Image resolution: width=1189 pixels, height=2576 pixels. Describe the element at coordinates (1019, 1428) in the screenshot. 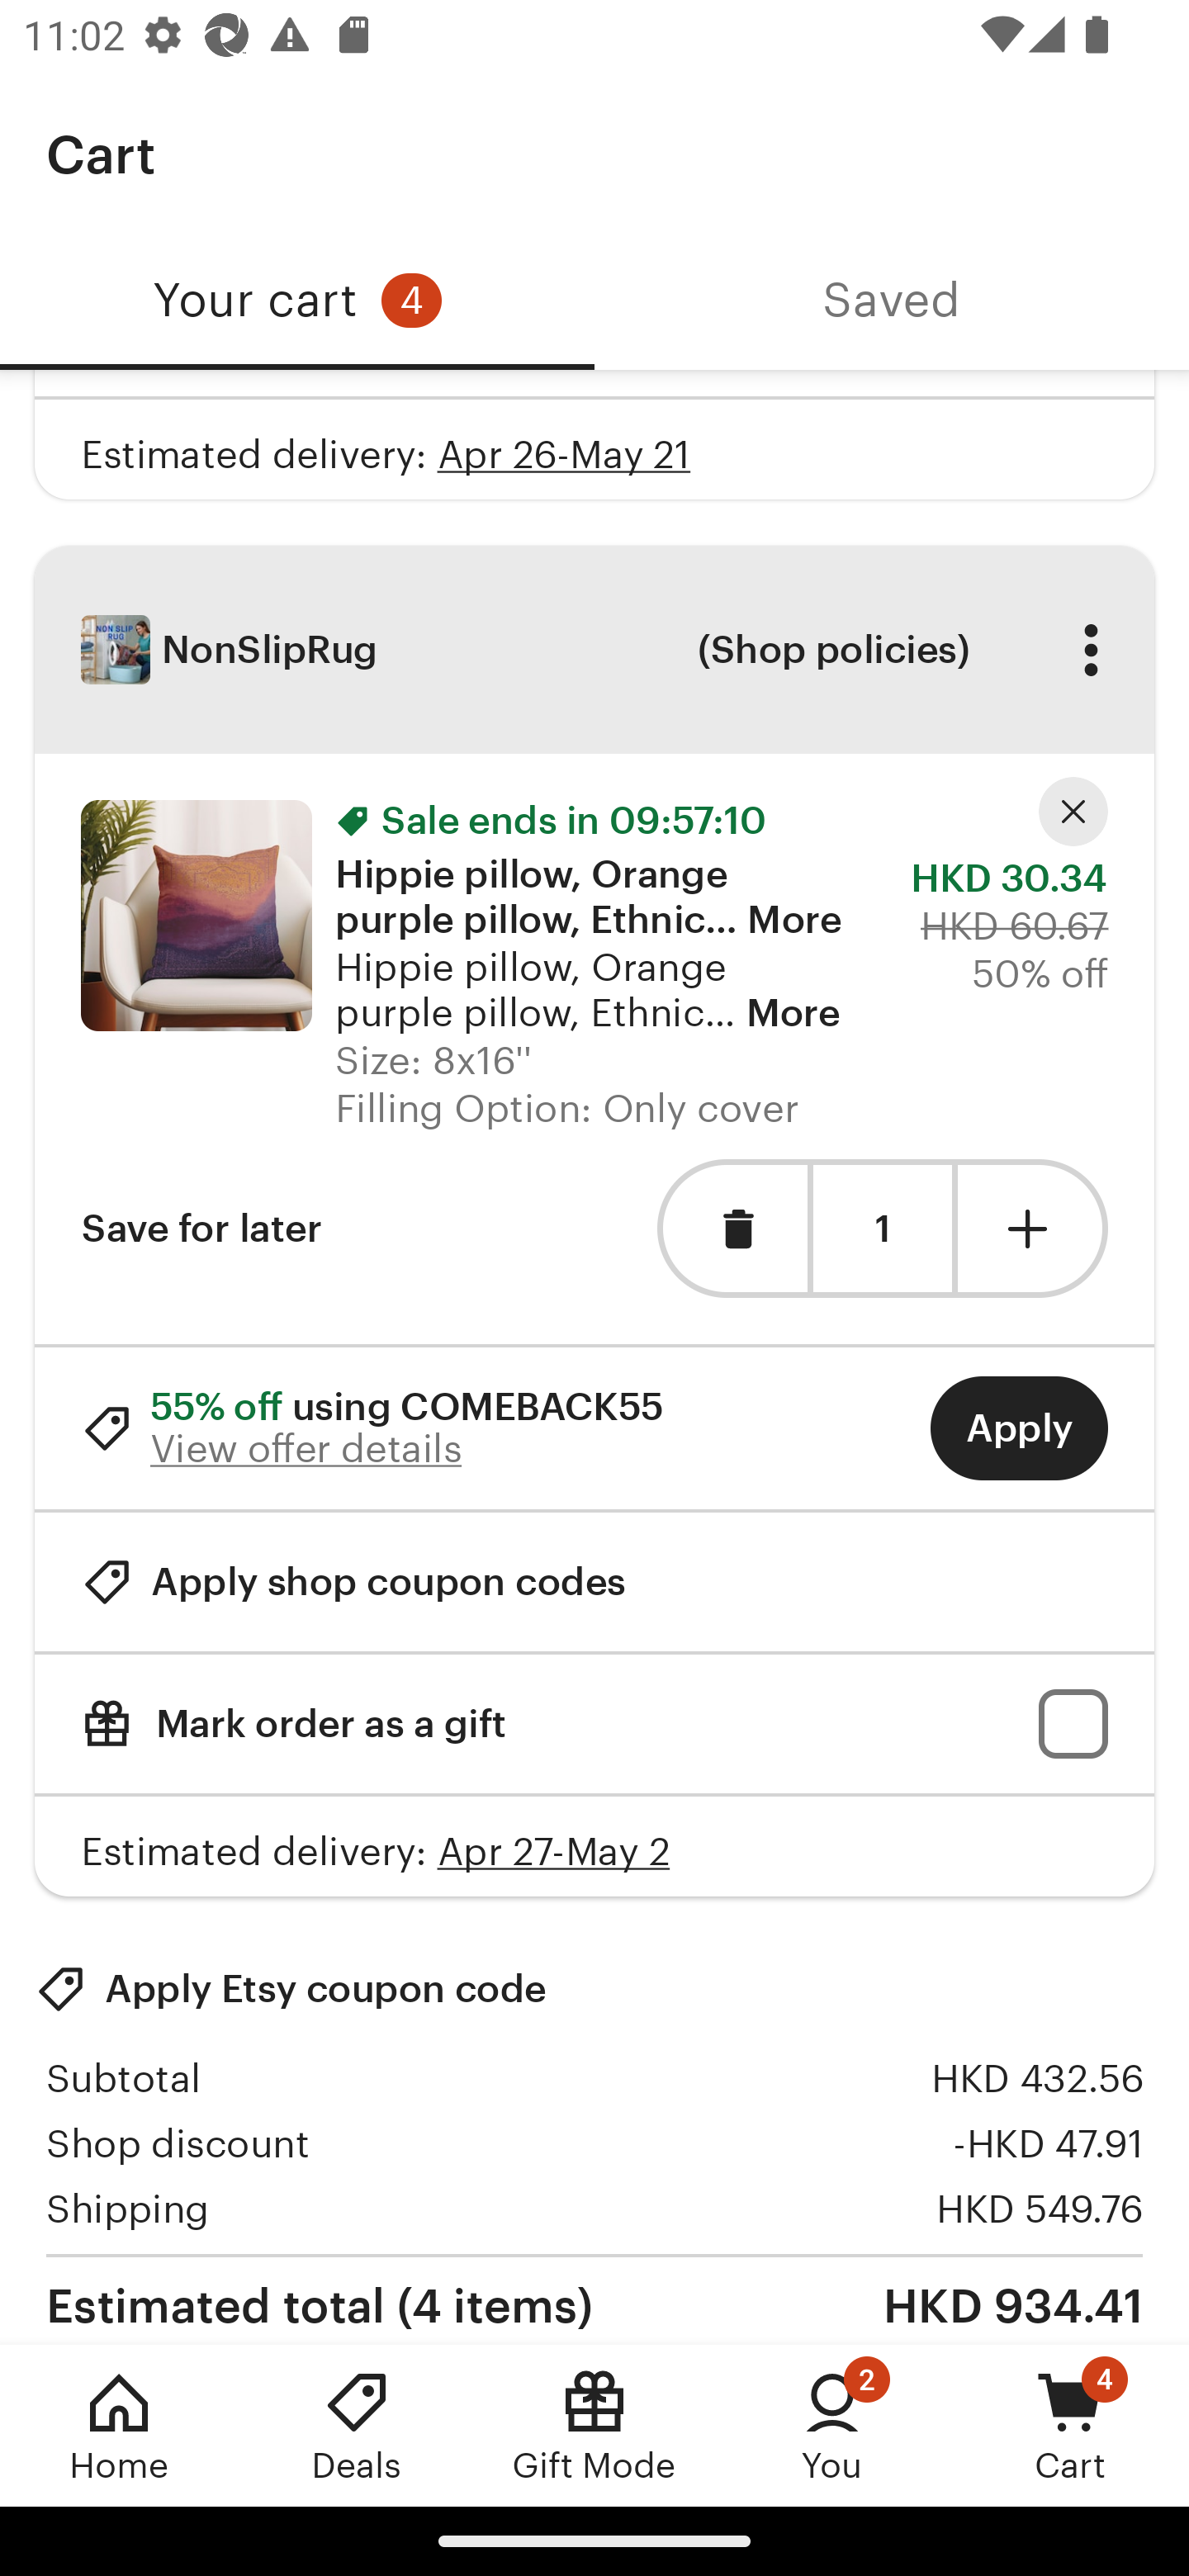

I see `Apply` at that location.